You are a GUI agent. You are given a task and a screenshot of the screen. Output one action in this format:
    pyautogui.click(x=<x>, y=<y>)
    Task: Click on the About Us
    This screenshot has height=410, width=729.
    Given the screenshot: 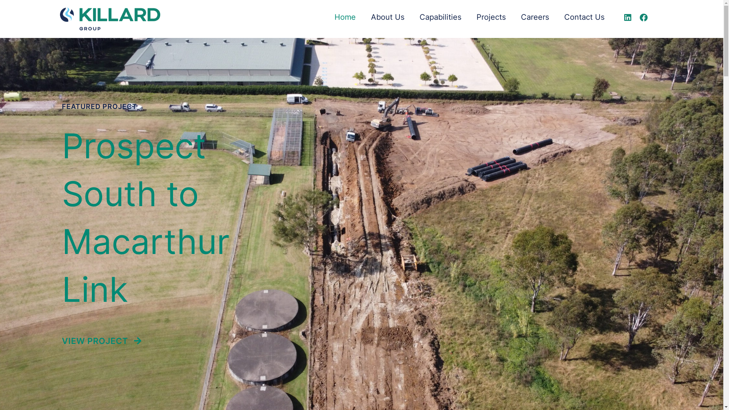 What is the action you would take?
    pyautogui.click(x=388, y=17)
    